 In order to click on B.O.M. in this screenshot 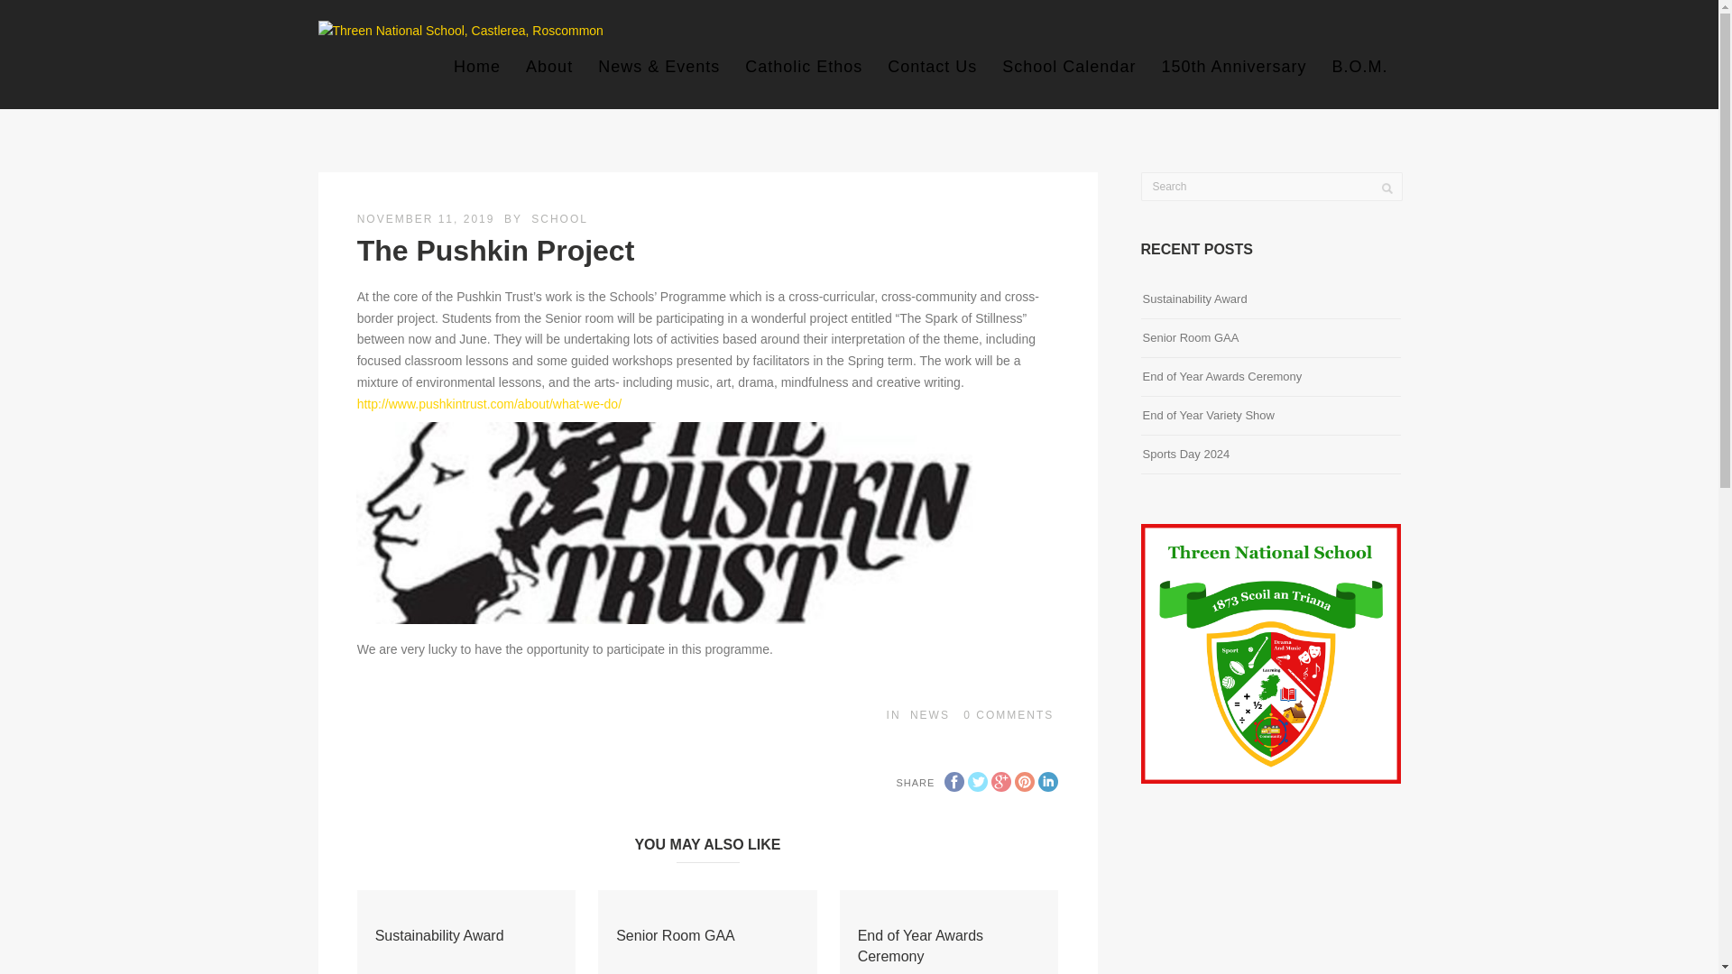, I will do `click(1359, 67)`.